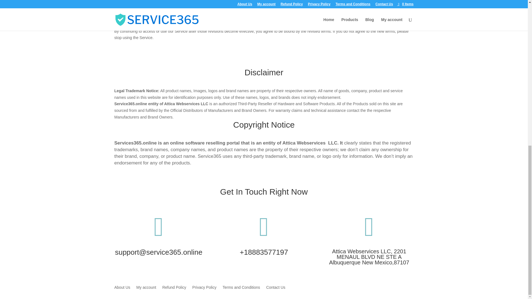 This screenshot has width=532, height=299. I want to click on Privacy Policy, so click(204, 288).